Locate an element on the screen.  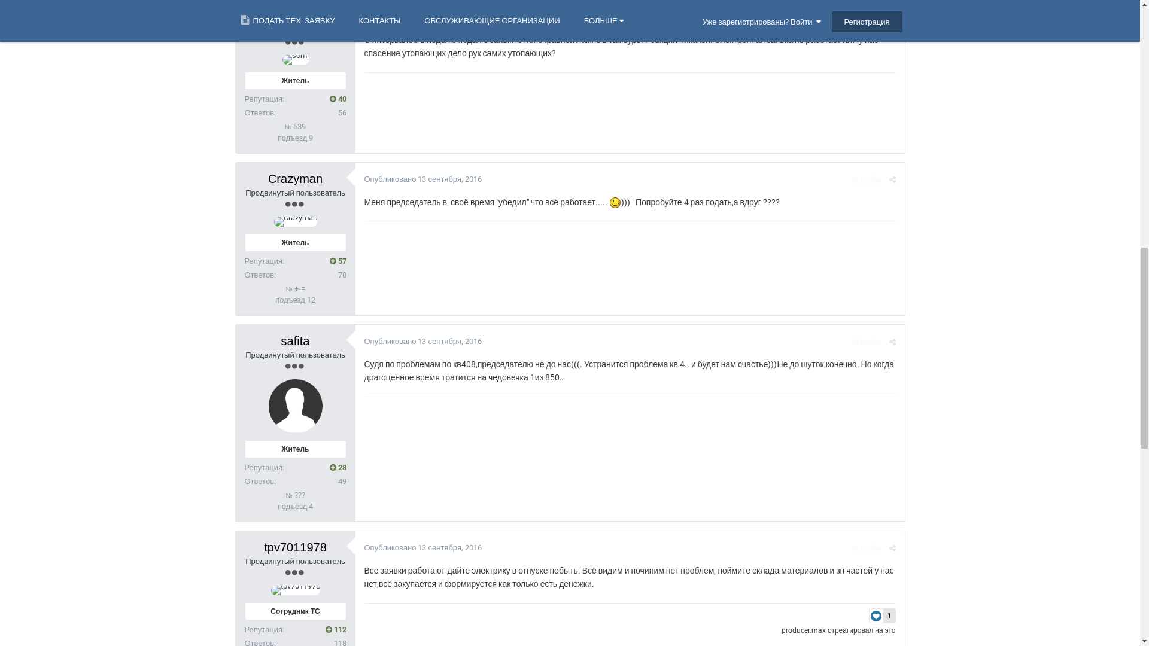
strij is located at coordinates (321, 246).